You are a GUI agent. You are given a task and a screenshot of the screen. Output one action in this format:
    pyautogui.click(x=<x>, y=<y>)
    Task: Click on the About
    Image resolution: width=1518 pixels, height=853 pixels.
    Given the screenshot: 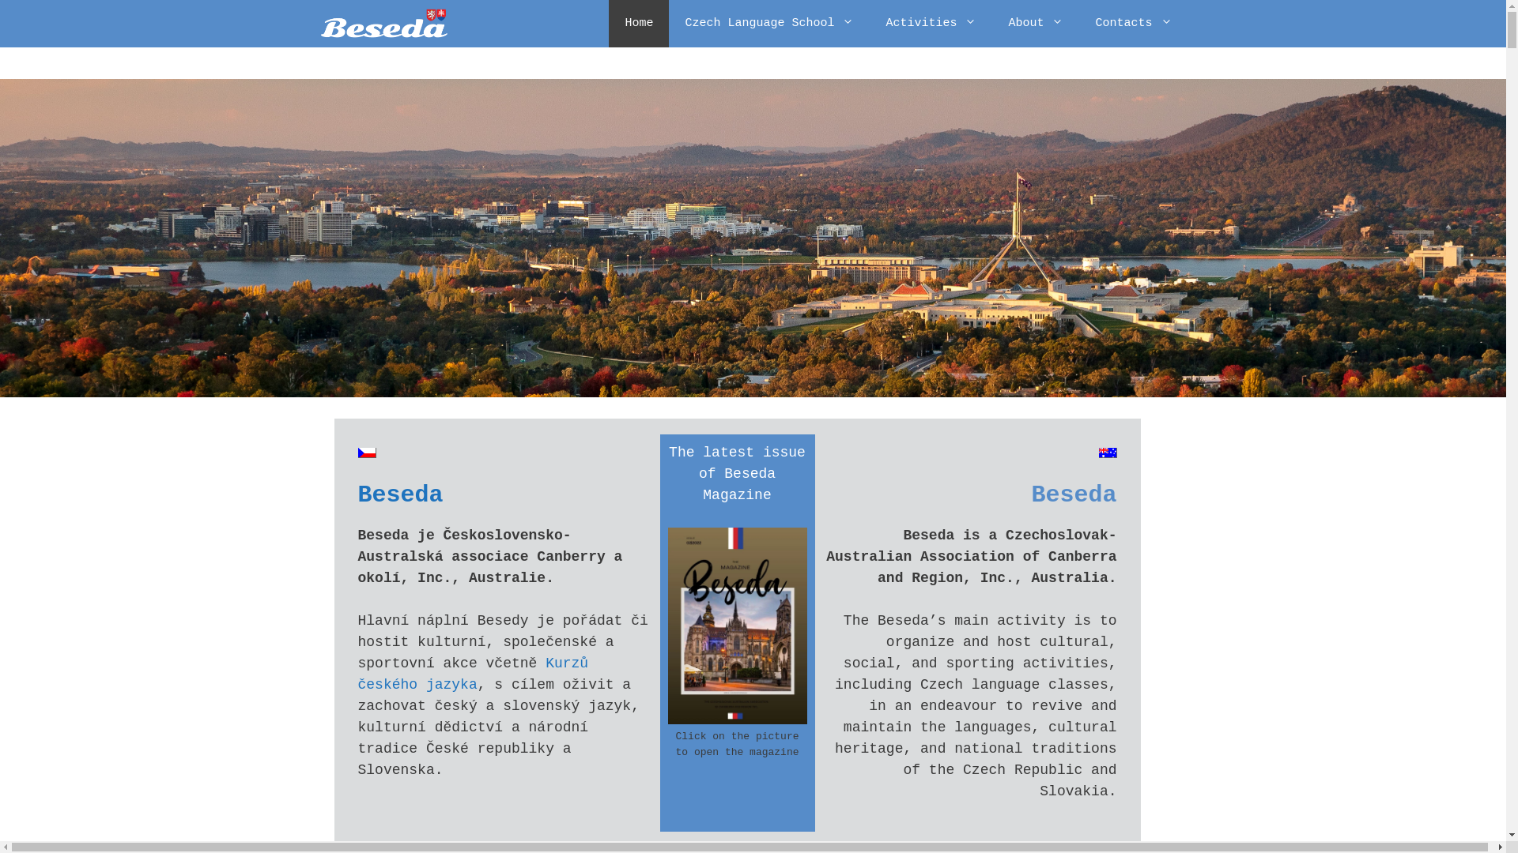 What is the action you would take?
    pyautogui.click(x=1036, y=24)
    